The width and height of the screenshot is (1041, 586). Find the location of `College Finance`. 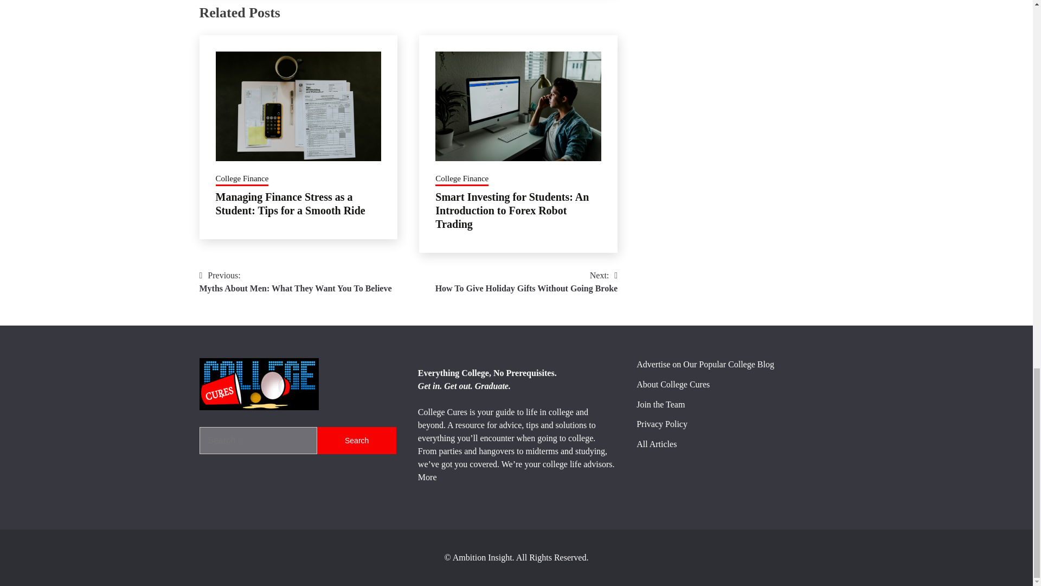

College Finance is located at coordinates (526, 282).